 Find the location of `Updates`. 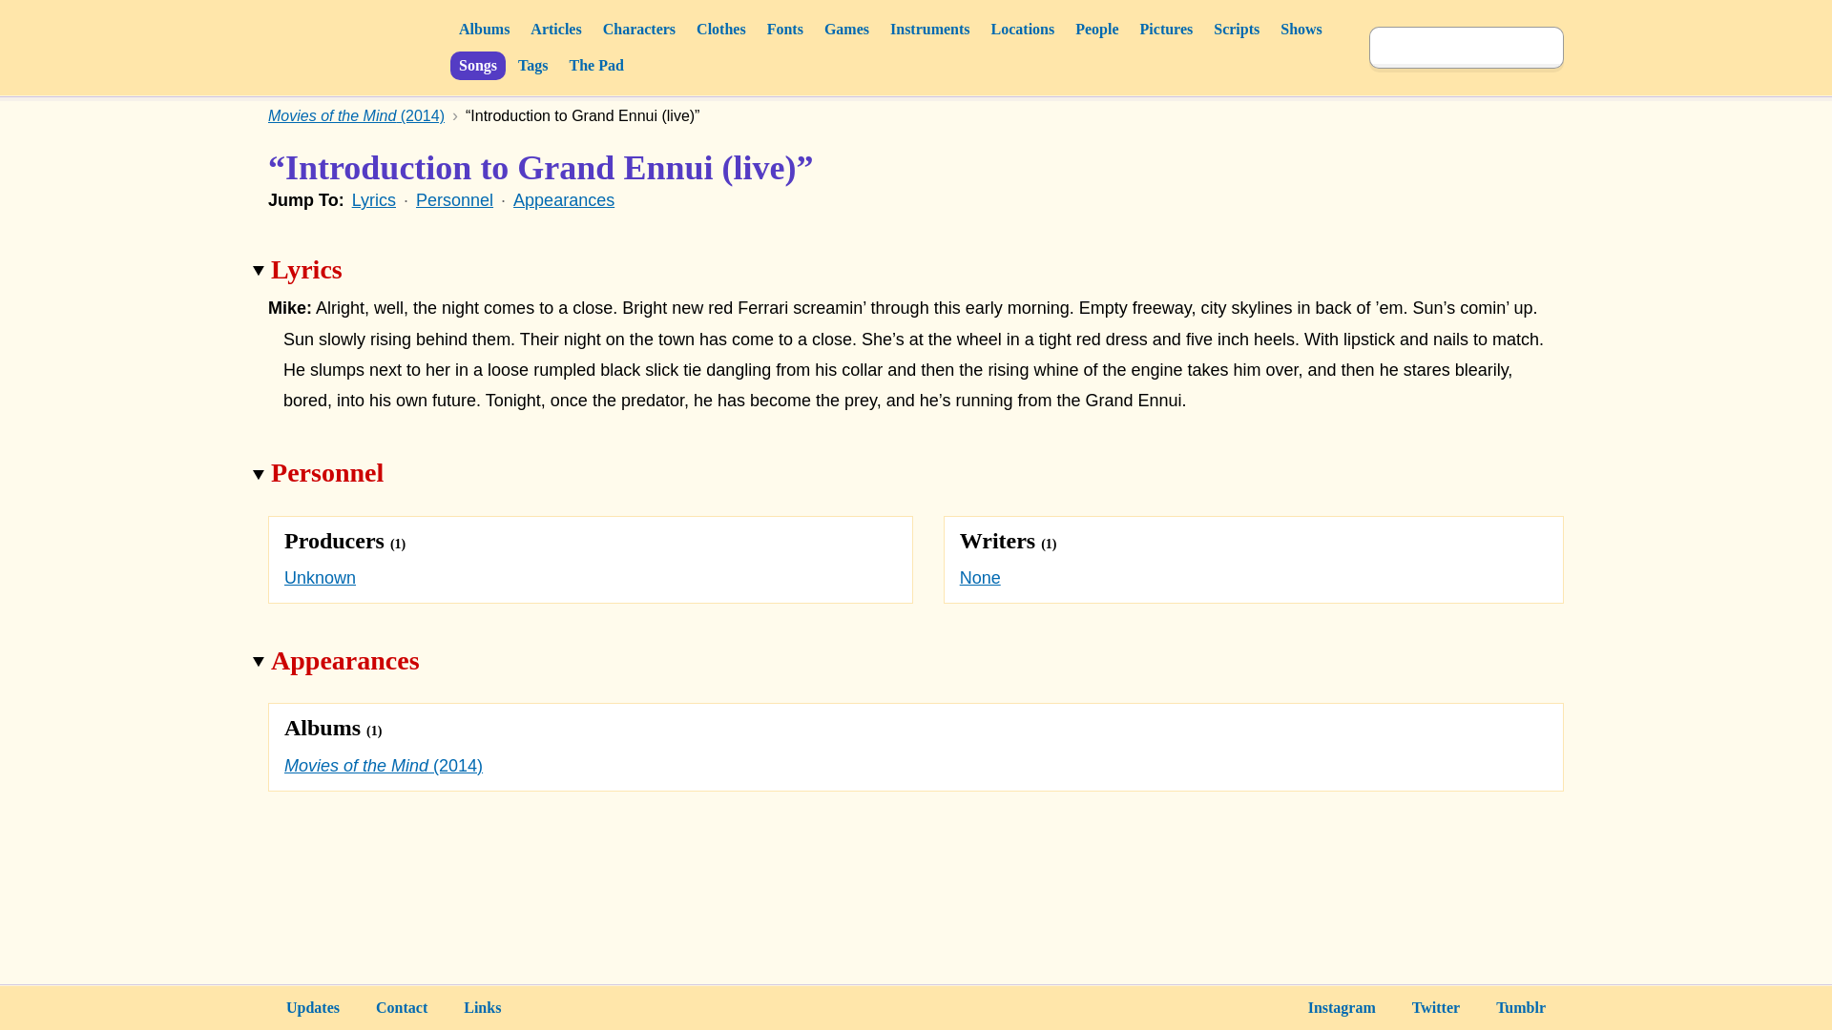

Updates is located at coordinates (312, 1008).